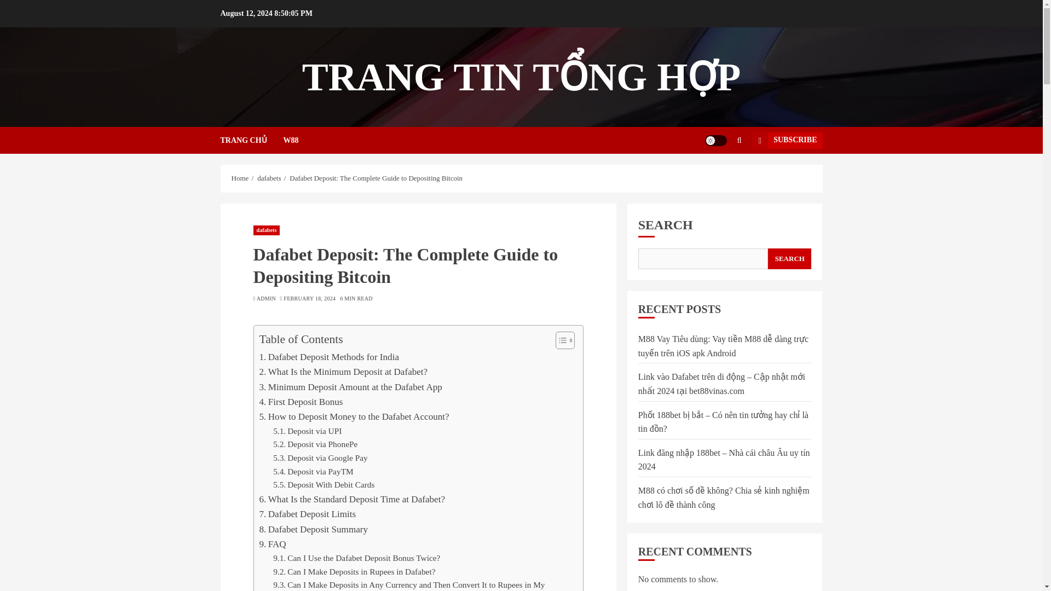 This screenshot has width=1051, height=591. Describe the element at coordinates (313, 472) in the screenshot. I see `Deposit via PayTM` at that location.